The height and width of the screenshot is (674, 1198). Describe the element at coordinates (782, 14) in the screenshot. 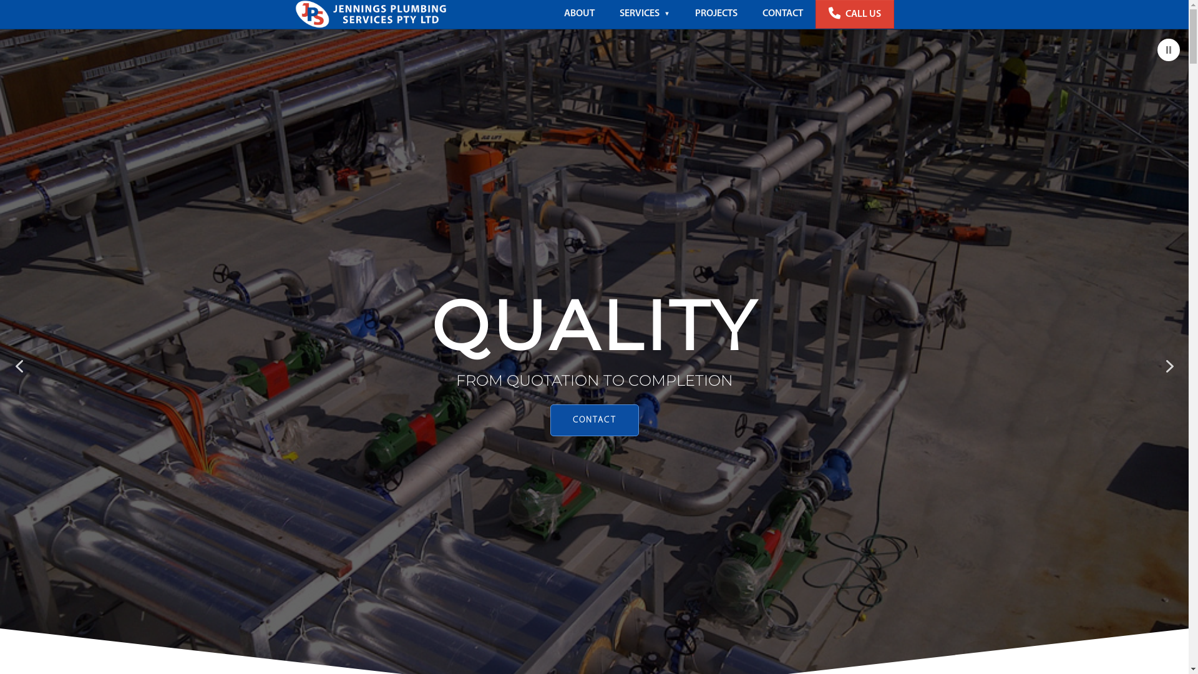

I see `CONTACT` at that location.